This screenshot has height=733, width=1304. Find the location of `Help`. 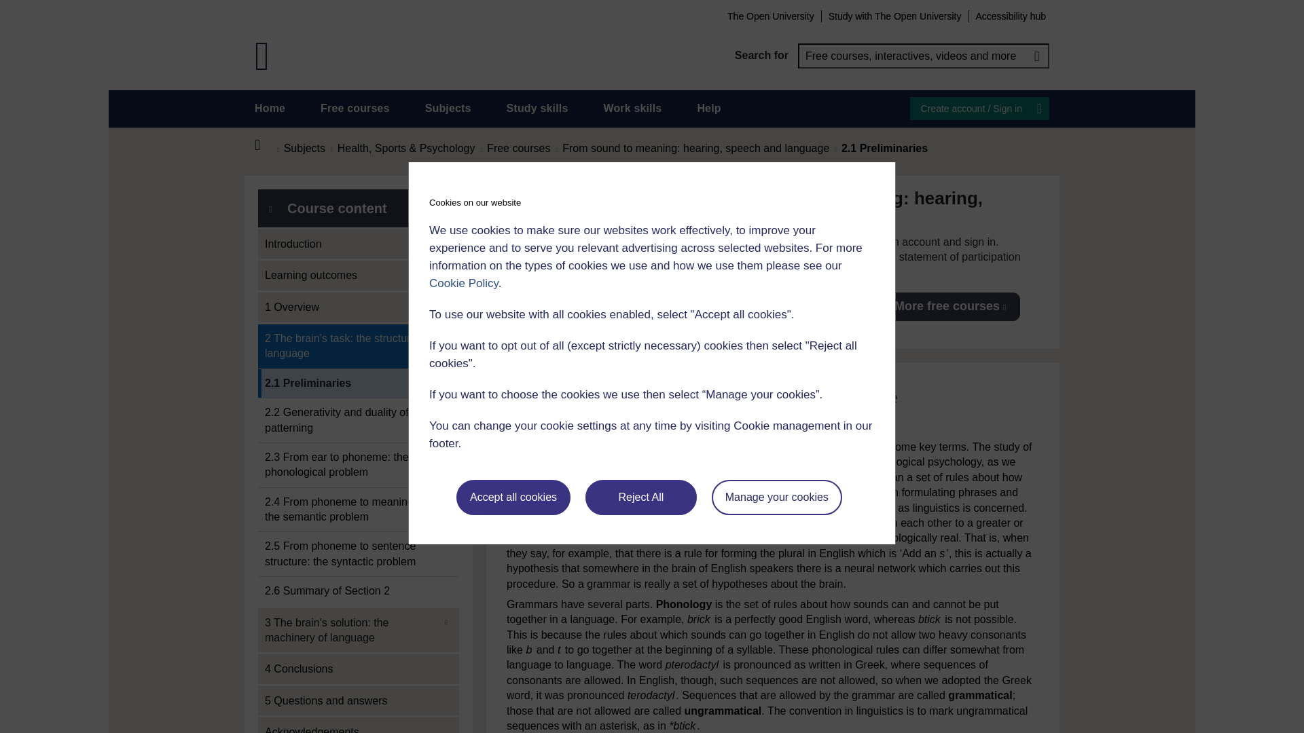

Help is located at coordinates (708, 109).